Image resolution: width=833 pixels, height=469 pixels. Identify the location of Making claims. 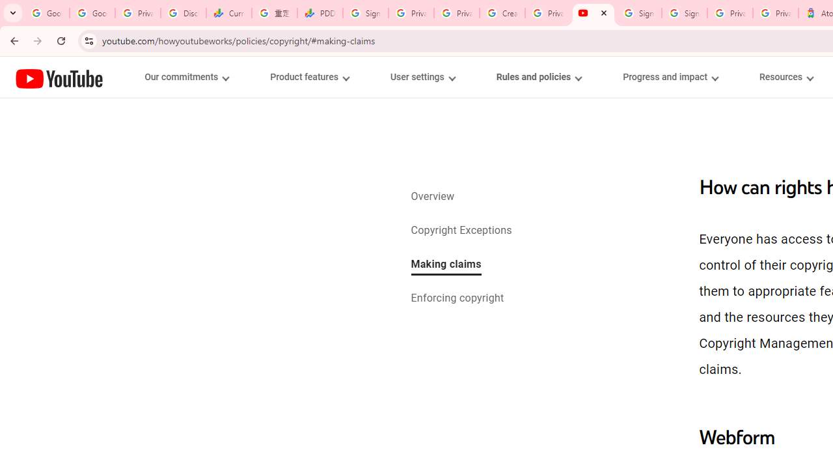
(446, 265).